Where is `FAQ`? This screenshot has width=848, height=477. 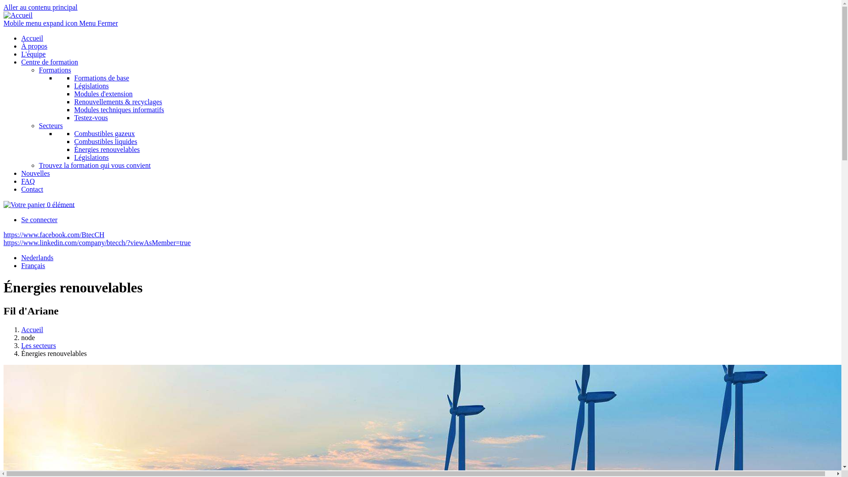
FAQ is located at coordinates (28, 181).